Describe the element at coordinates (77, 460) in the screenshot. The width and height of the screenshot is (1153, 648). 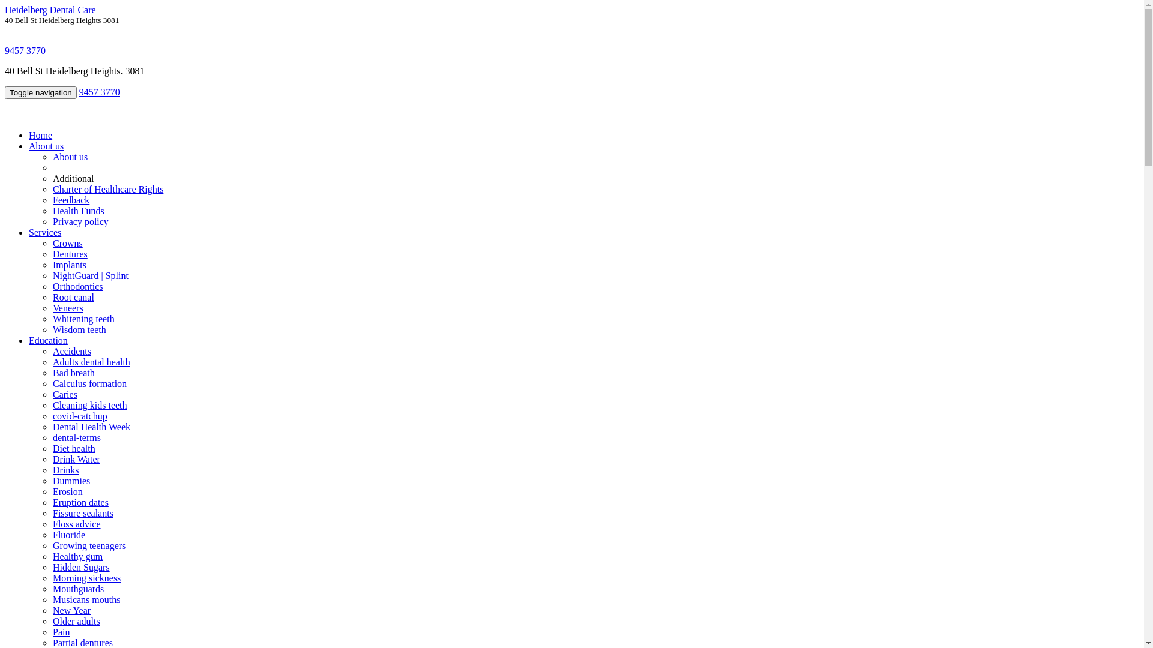
I see `Drink Water` at that location.